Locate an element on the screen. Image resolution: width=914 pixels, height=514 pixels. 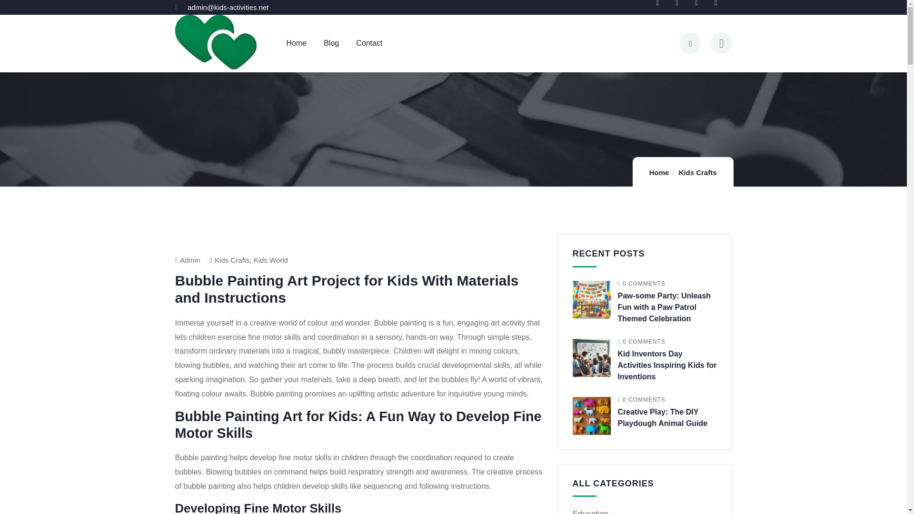
Kids World is located at coordinates (270, 260).